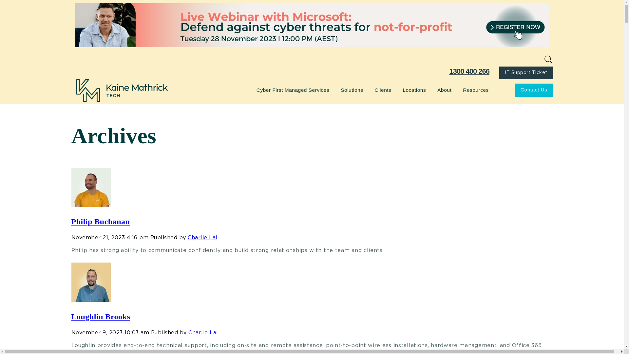 The image size is (629, 354). I want to click on Solutions, so click(353, 90).